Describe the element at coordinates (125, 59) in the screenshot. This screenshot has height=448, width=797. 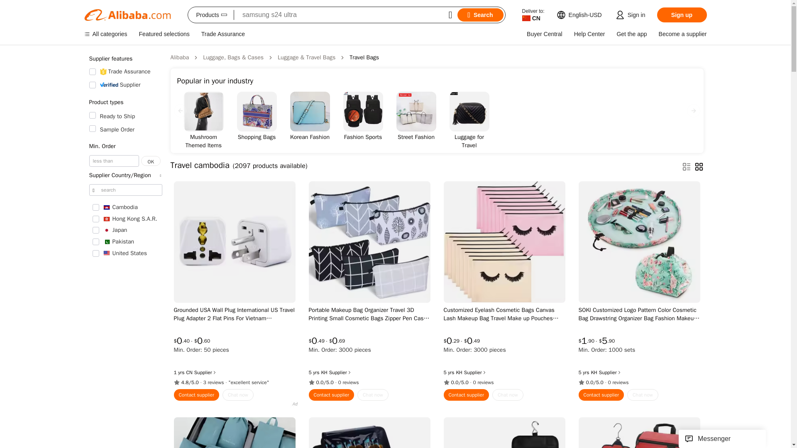
I see `Supplier features` at that location.